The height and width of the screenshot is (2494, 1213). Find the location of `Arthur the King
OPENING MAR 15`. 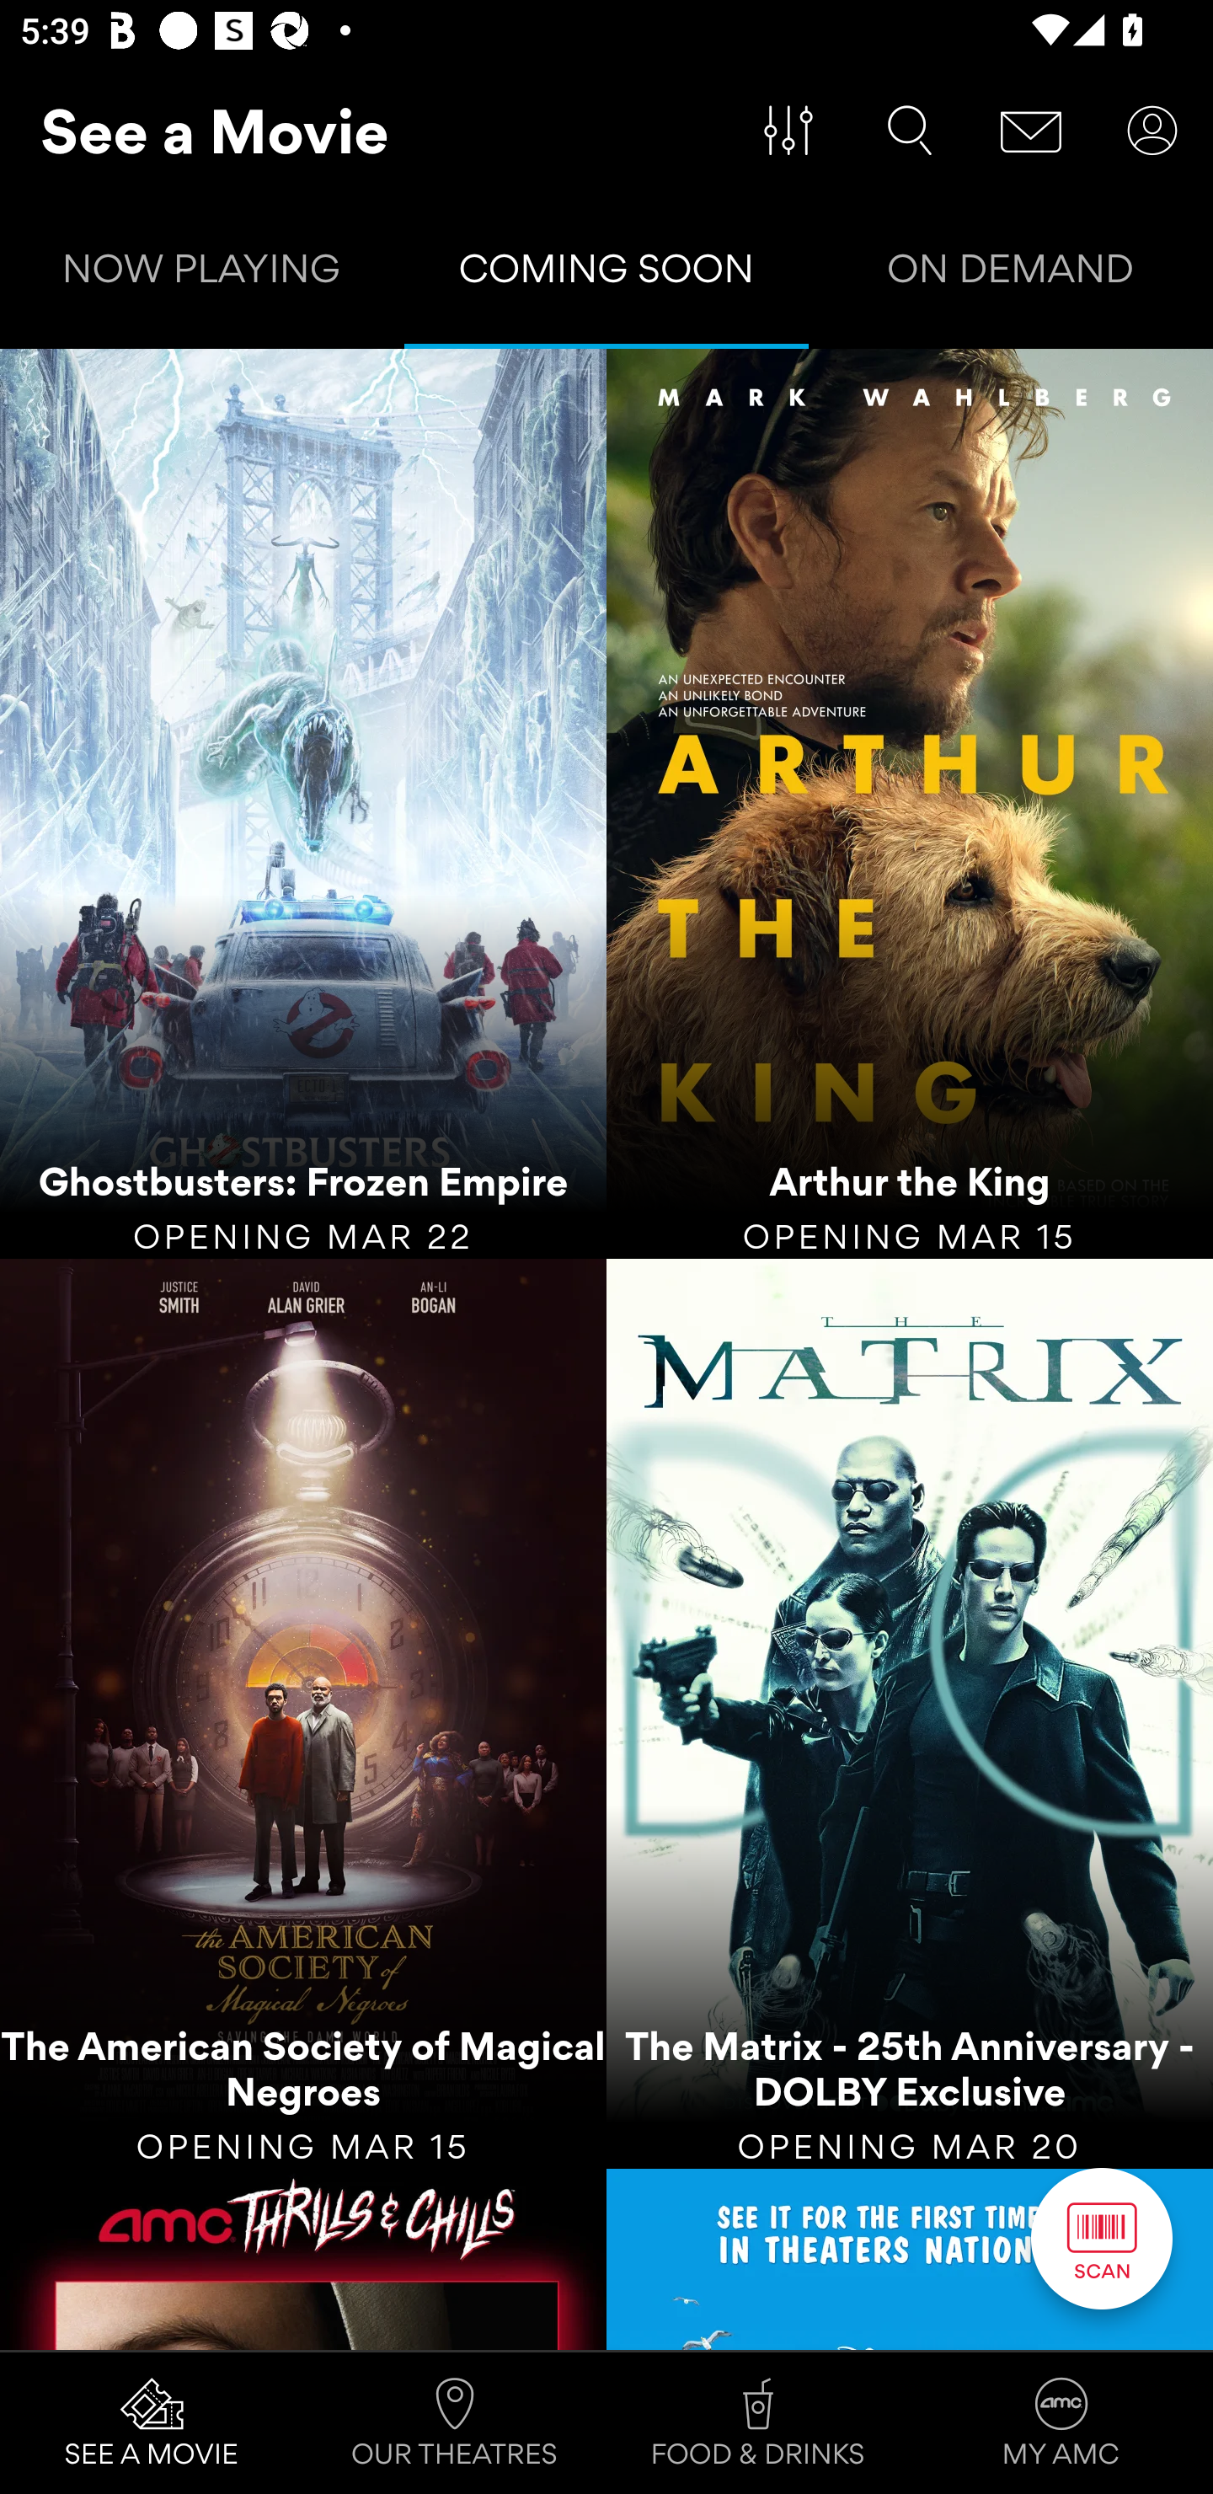

Arthur the King
OPENING MAR 15 is located at coordinates (910, 804).